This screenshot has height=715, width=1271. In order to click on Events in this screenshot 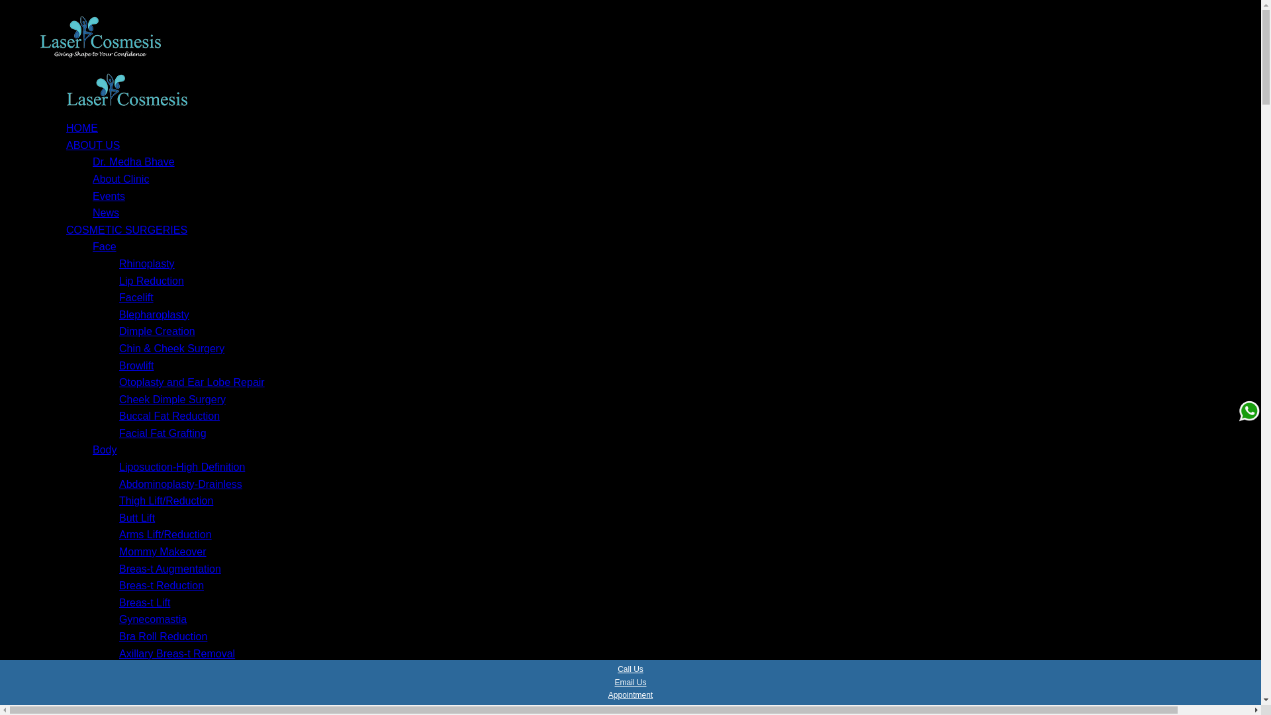, I will do `click(109, 196)`.